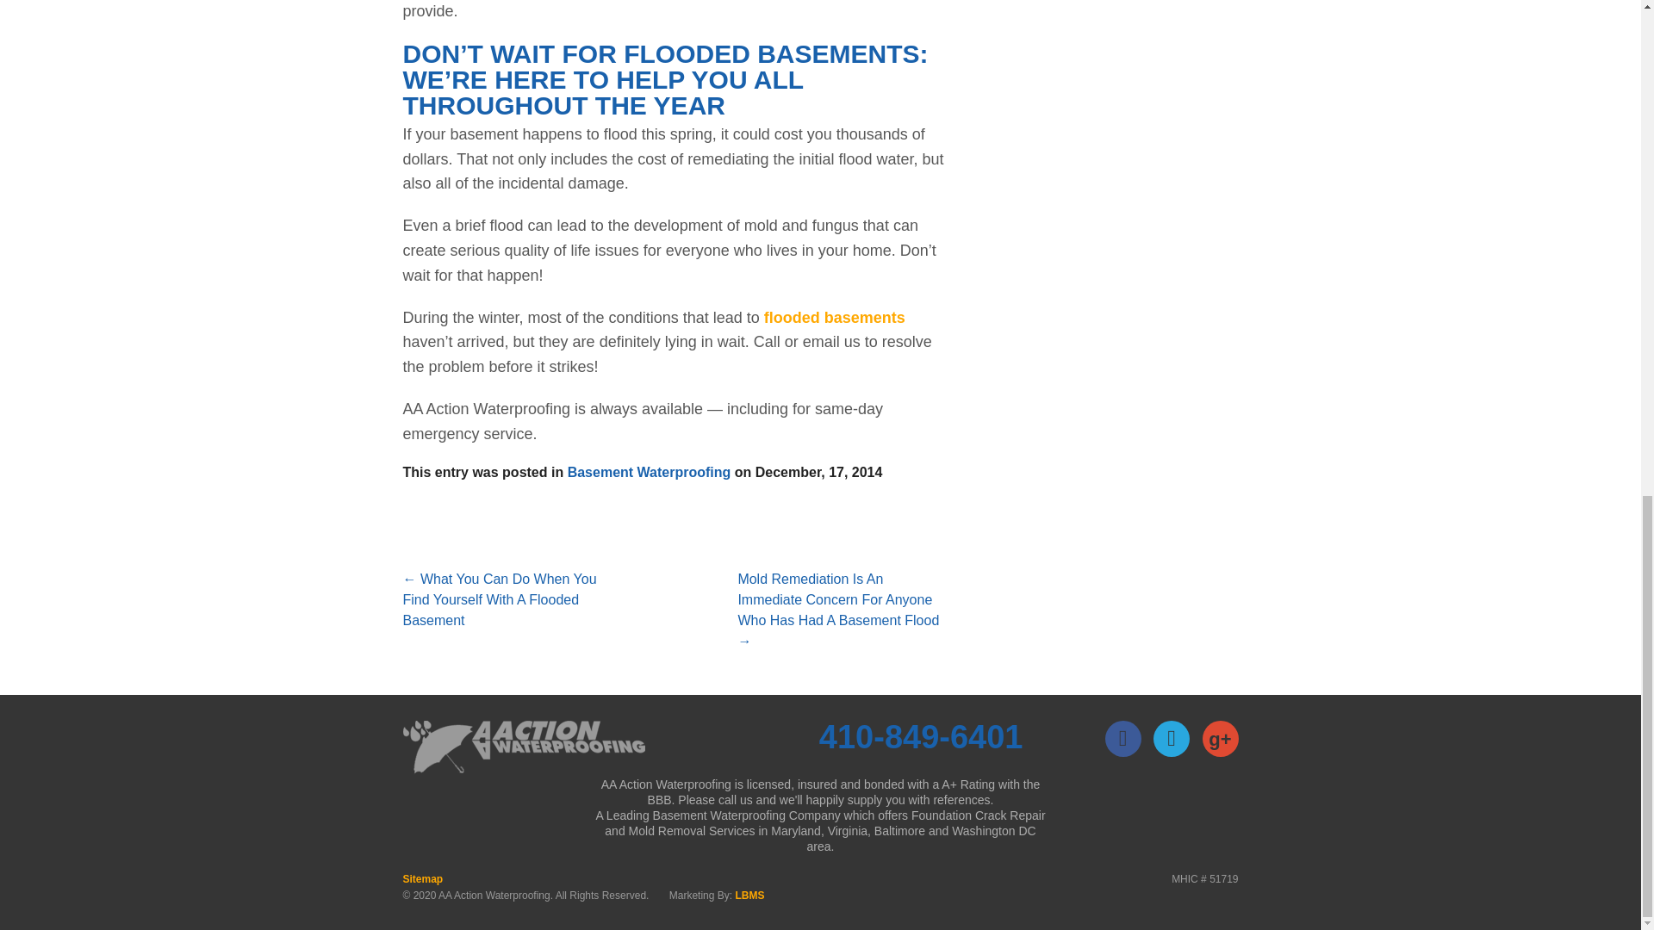 The image size is (1654, 930). Describe the element at coordinates (649, 472) in the screenshot. I see `Basement Waterproofing` at that location.